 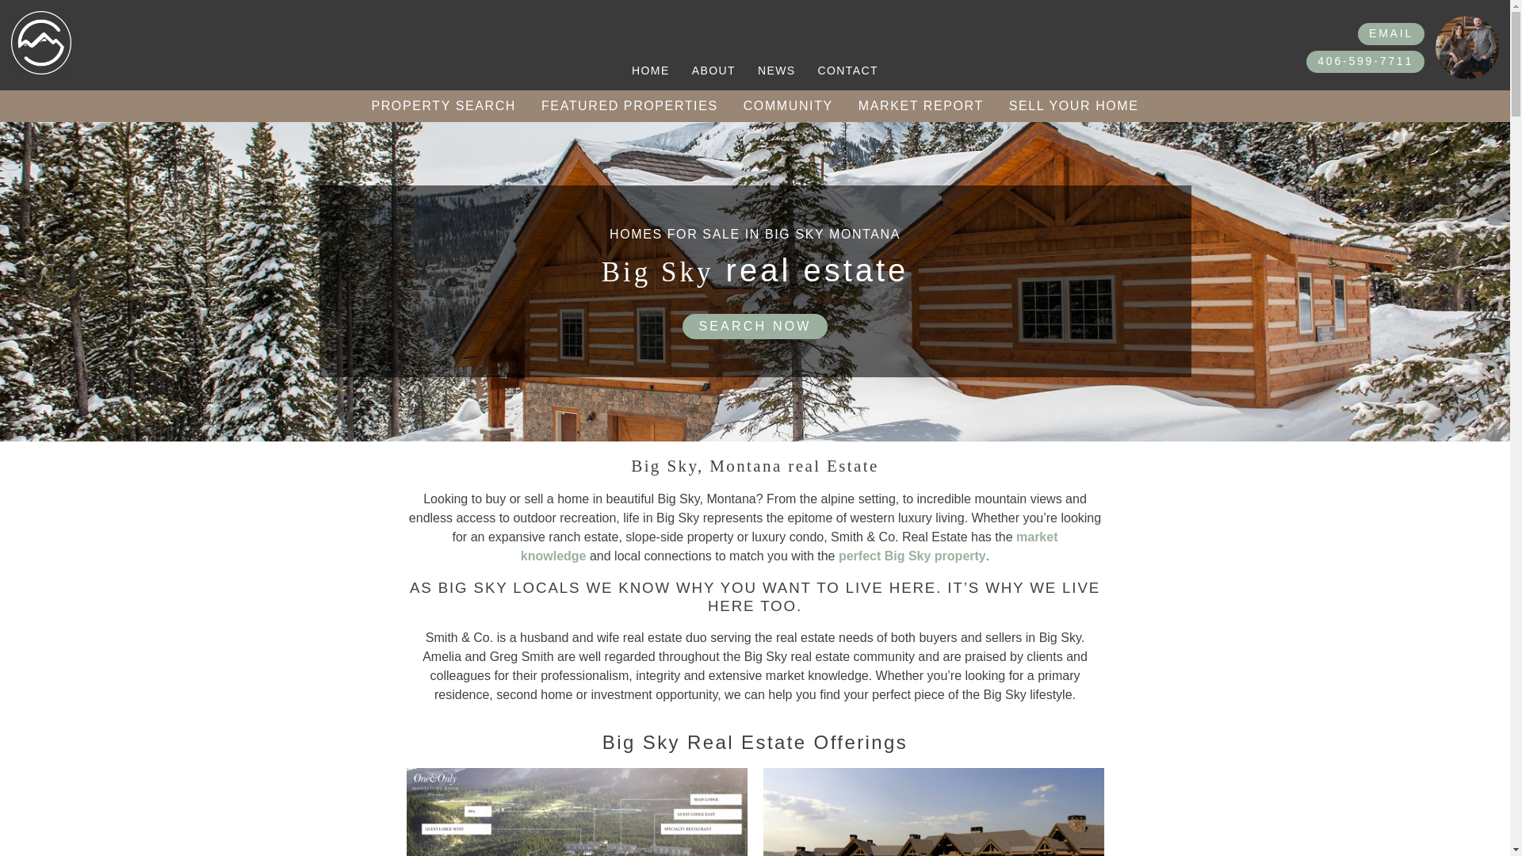 What do you see at coordinates (789, 545) in the screenshot?
I see `market knowledge` at bounding box center [789, 545].